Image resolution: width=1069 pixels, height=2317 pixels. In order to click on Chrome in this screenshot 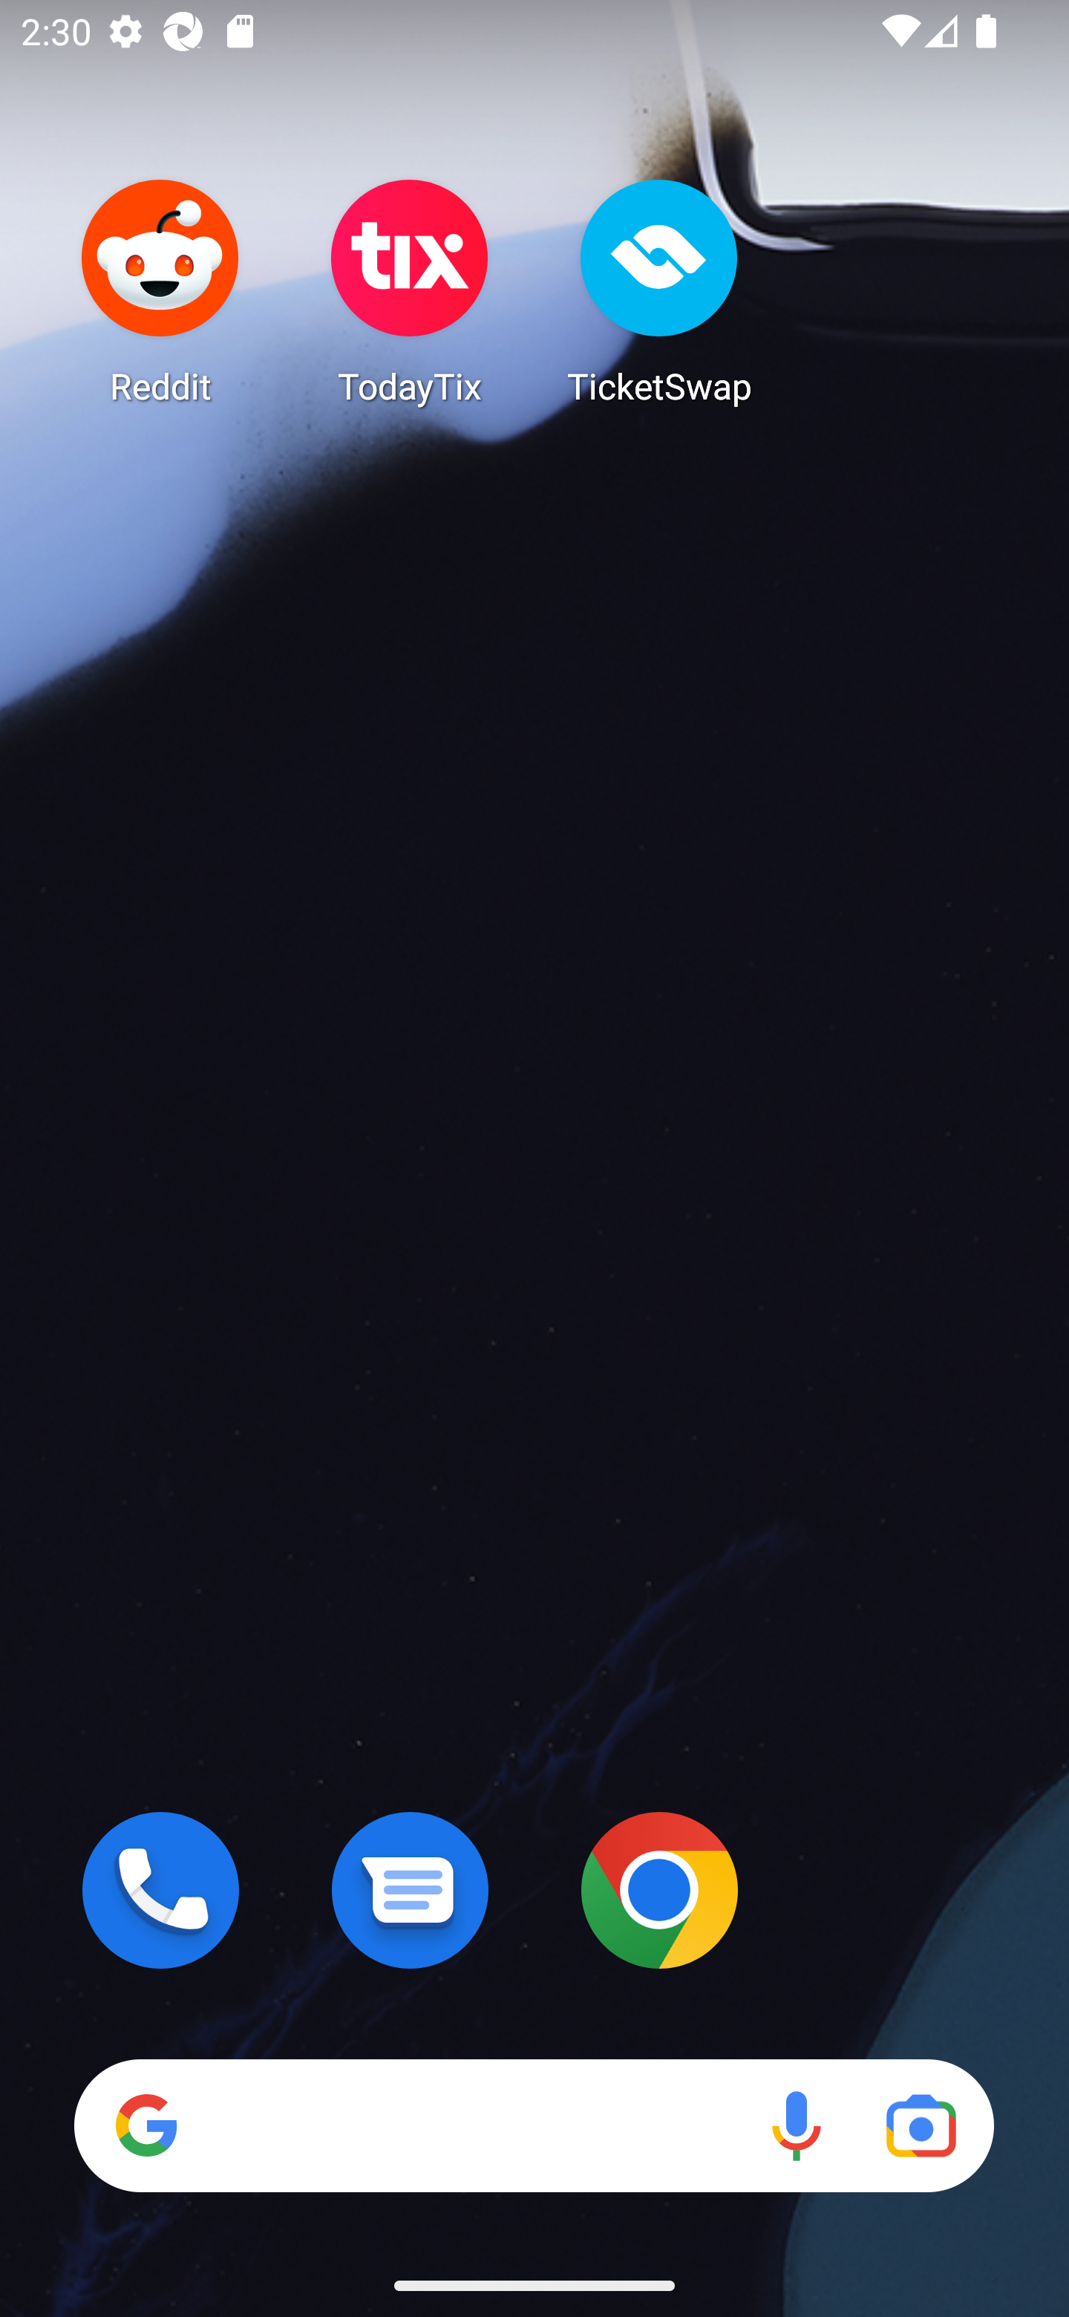, I will do `click(659, 1890)`.